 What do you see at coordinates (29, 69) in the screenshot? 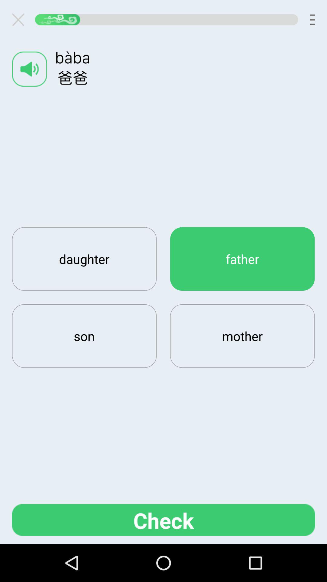
I see `hear pronunciation` at bounding box center [29, 69].